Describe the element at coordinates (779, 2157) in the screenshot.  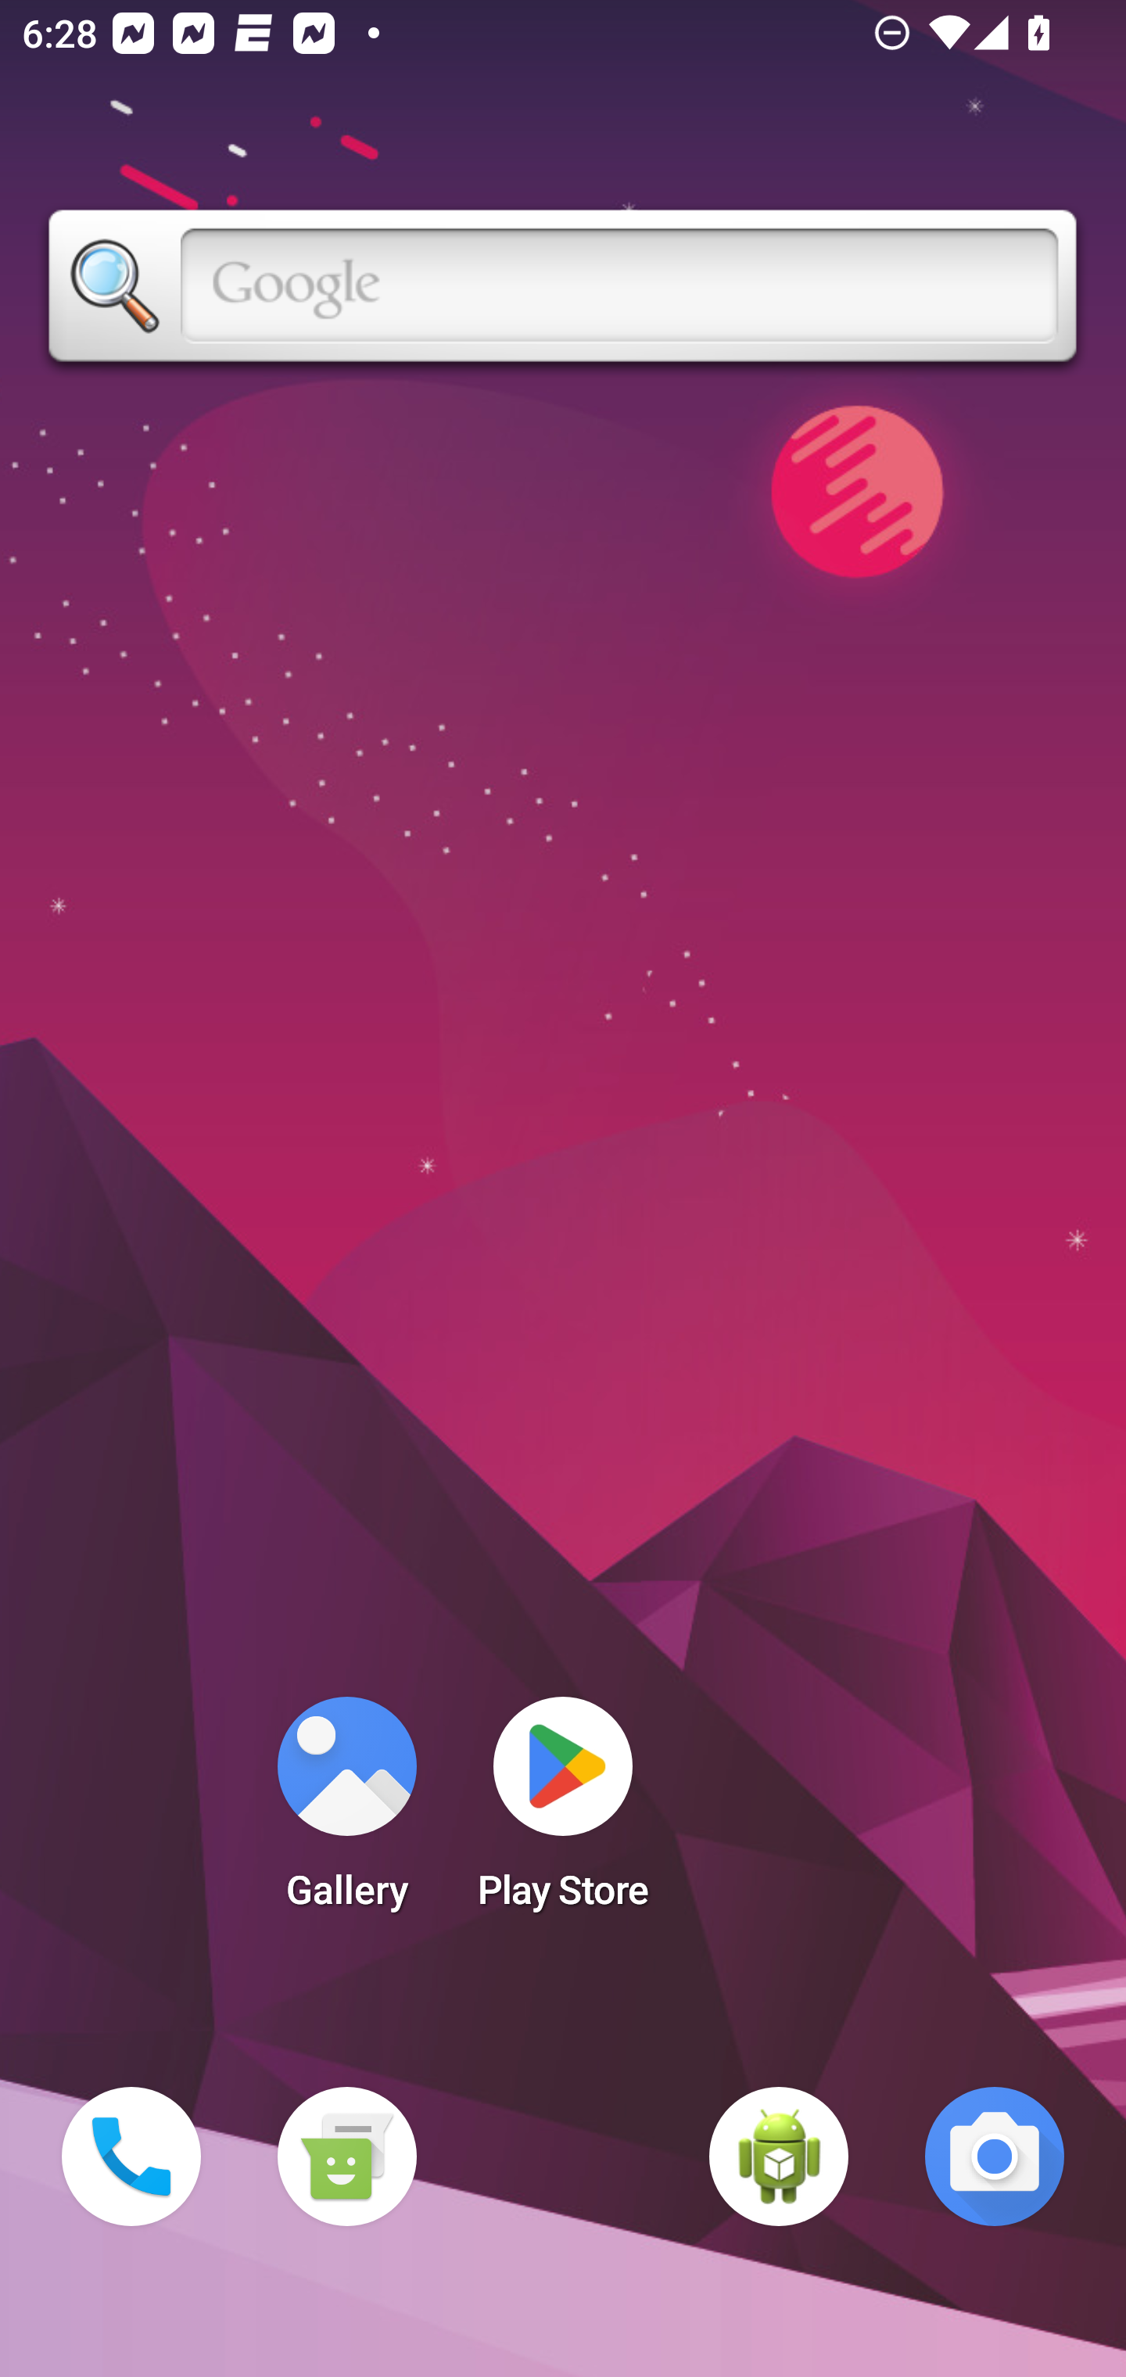
I see `WebView Browser Tester` at that location.